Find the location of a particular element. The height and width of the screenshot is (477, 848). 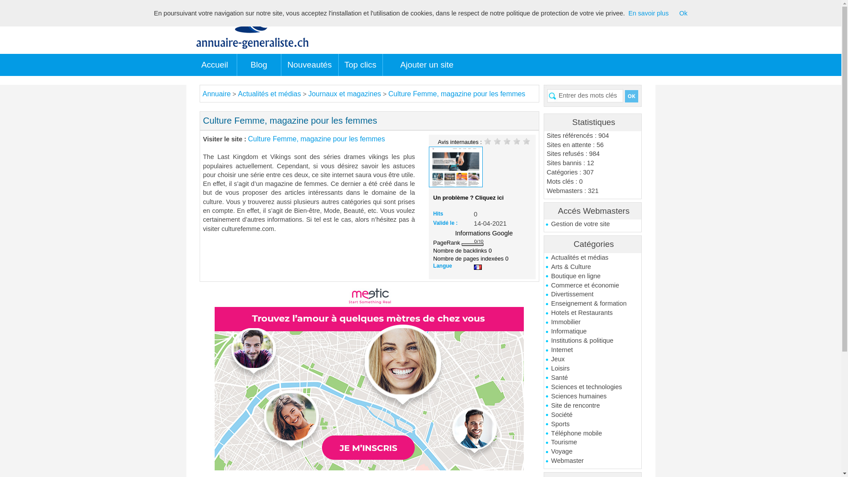

Tourisme is located at coordinates (593, 443).